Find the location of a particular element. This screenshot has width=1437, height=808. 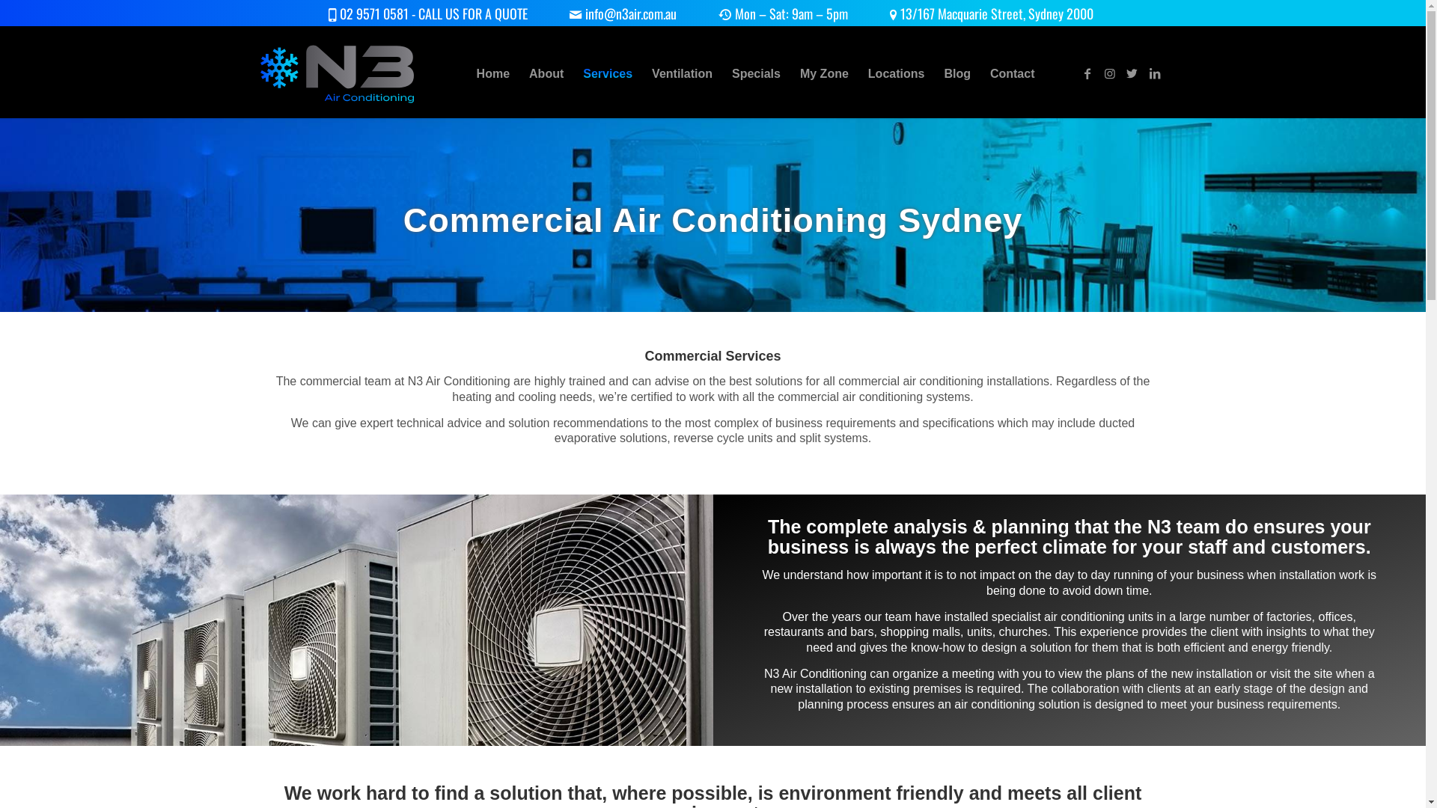

LinkedIn is located at coordinates (1155, 73).